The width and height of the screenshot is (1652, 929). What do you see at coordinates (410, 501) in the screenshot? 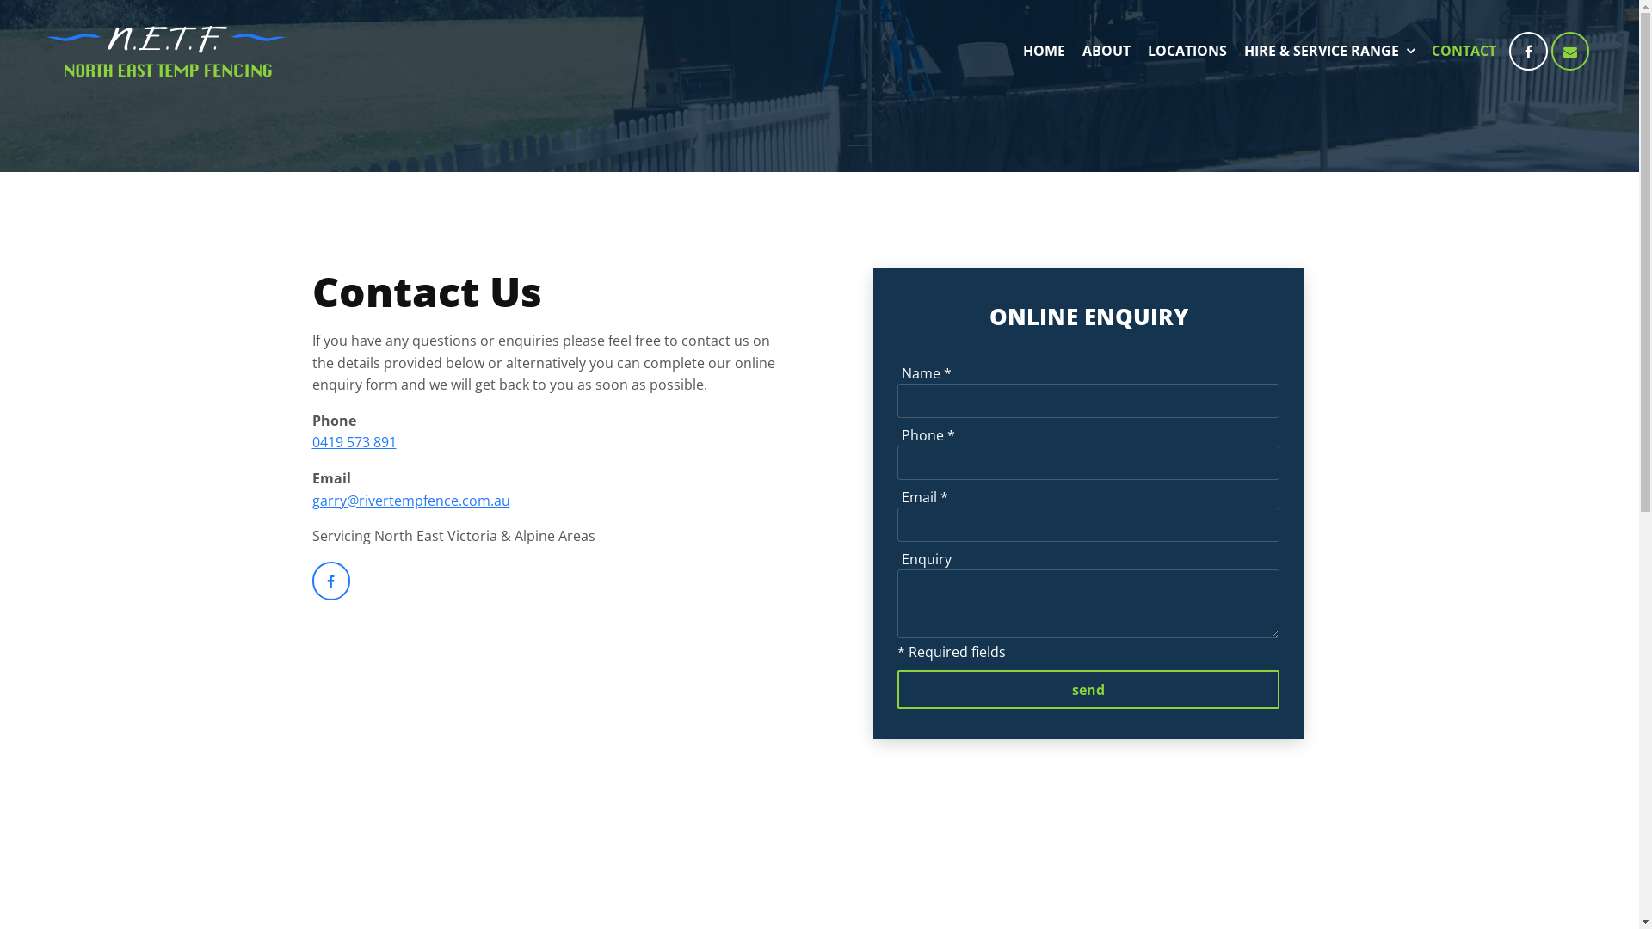
I see `garry@rivertempfence.com.au` at bounding box center [410, 501].